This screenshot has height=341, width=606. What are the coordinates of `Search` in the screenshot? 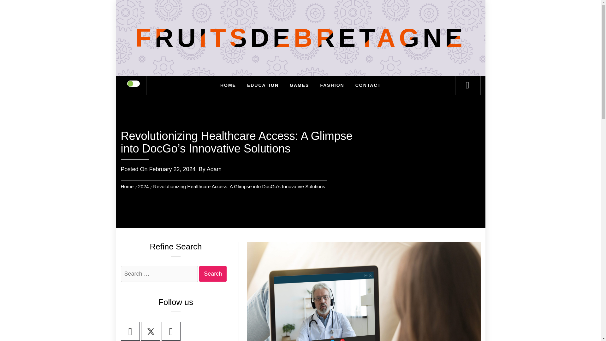 It's located at (213, 274).